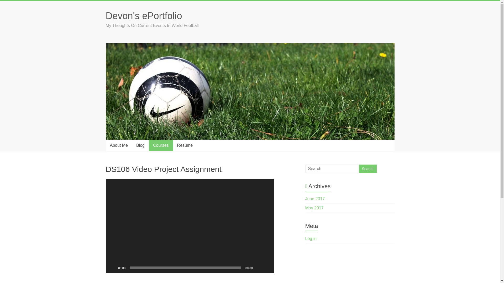 The width and height of the screenshot is (504, 283). What do you see at coordinates (315, 199) in the screenshot?
I see `June 2017` at bounding box center [315, 199].